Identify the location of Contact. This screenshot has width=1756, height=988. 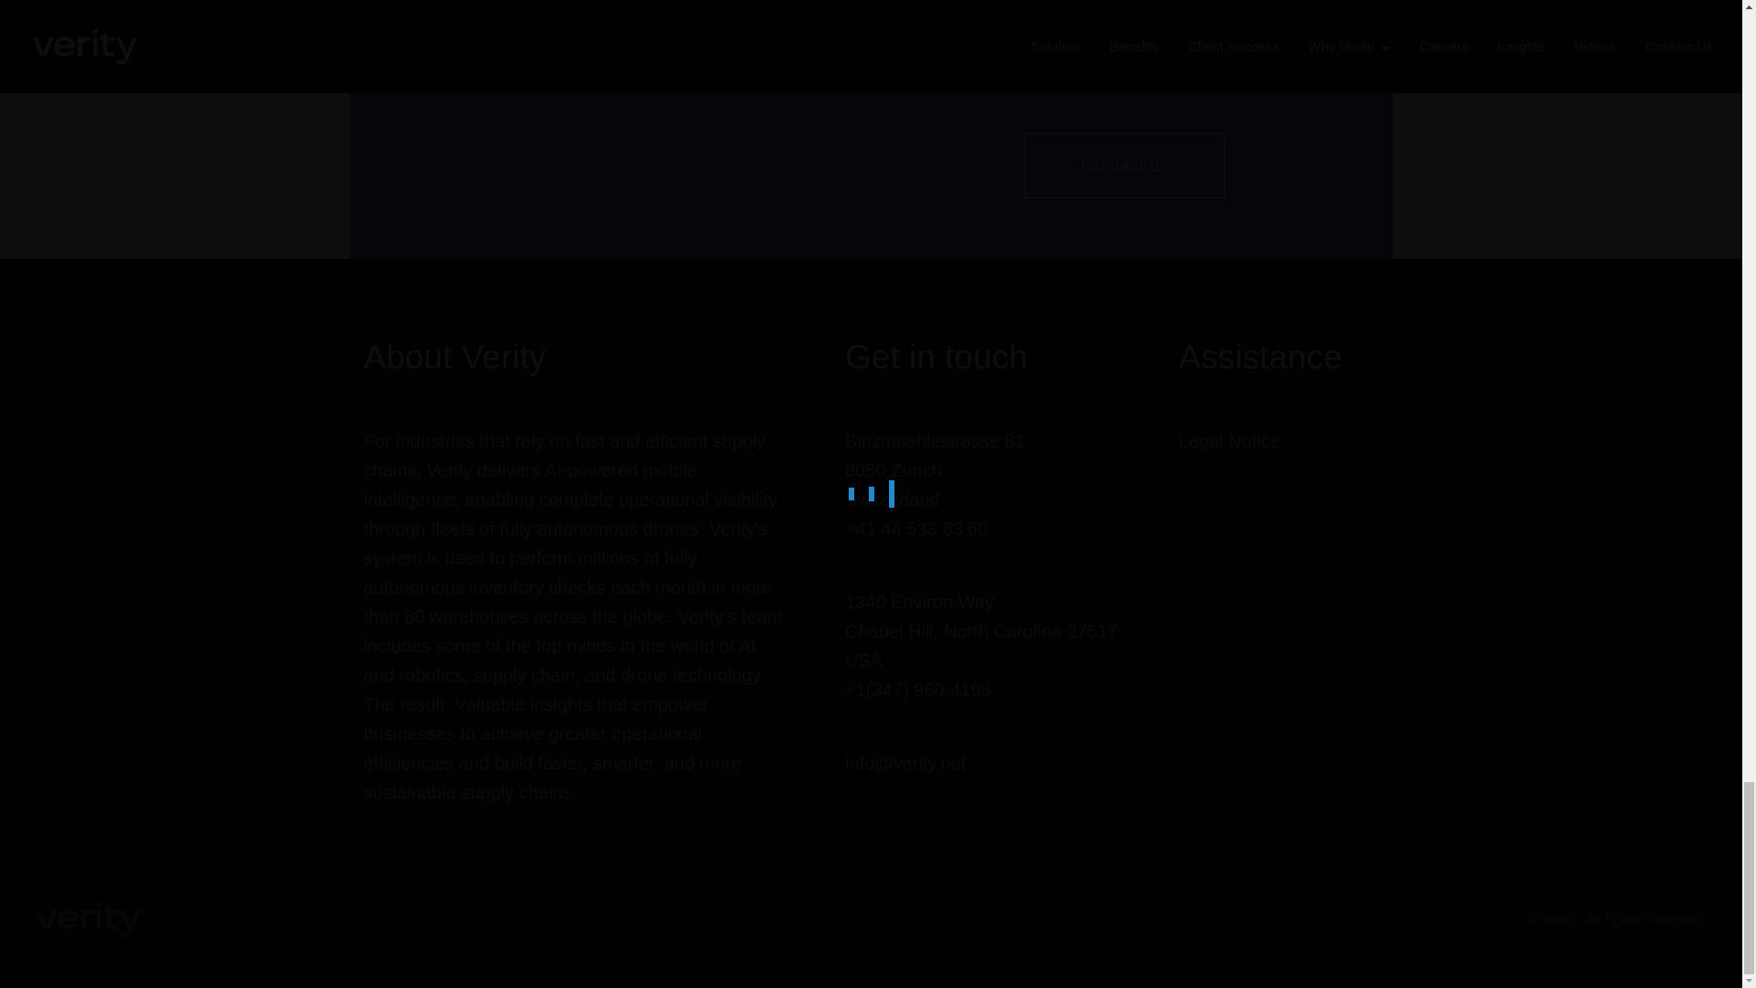
(1125, 165).